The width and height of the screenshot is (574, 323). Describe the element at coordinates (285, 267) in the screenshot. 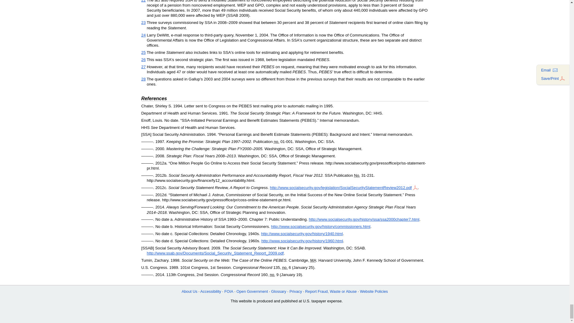

I see `number` at that location.